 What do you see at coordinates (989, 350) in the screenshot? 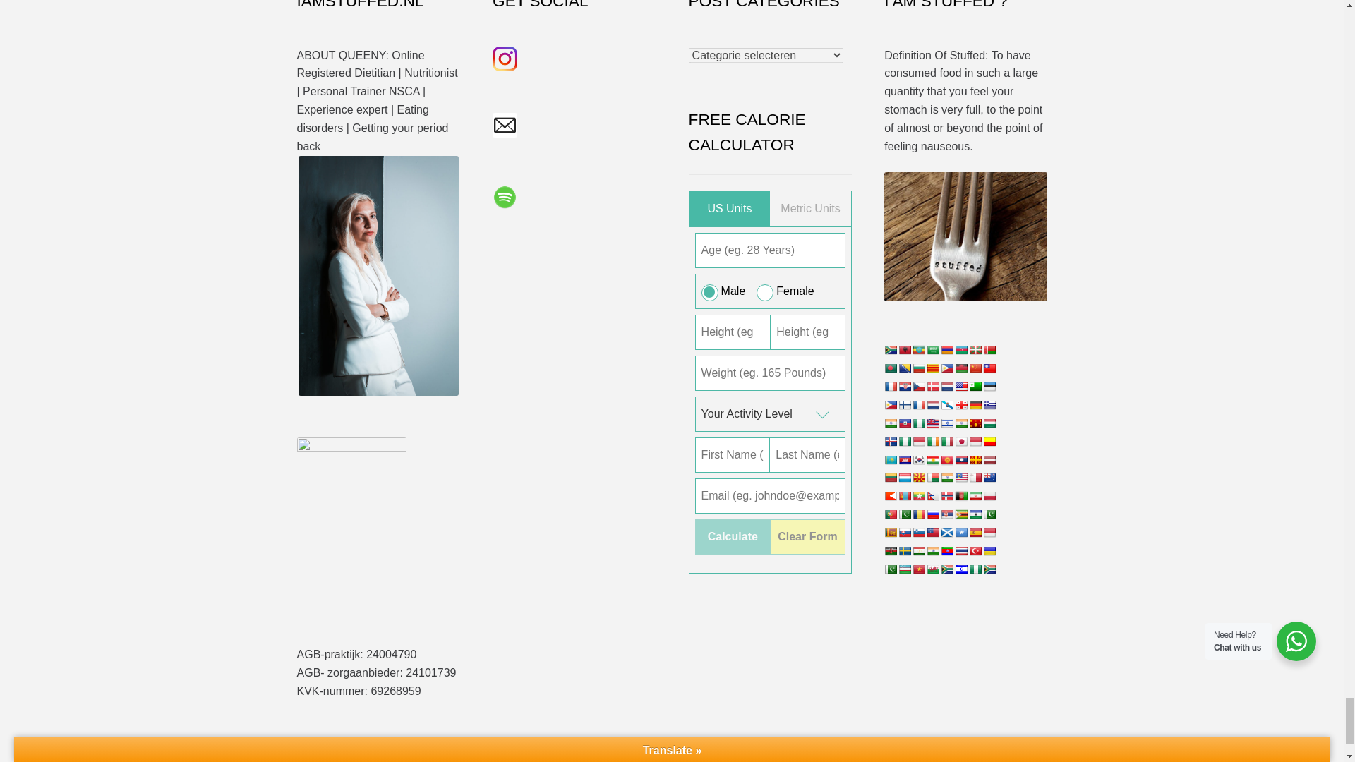
I see `Belarusian` at bounding box center [989, 350].